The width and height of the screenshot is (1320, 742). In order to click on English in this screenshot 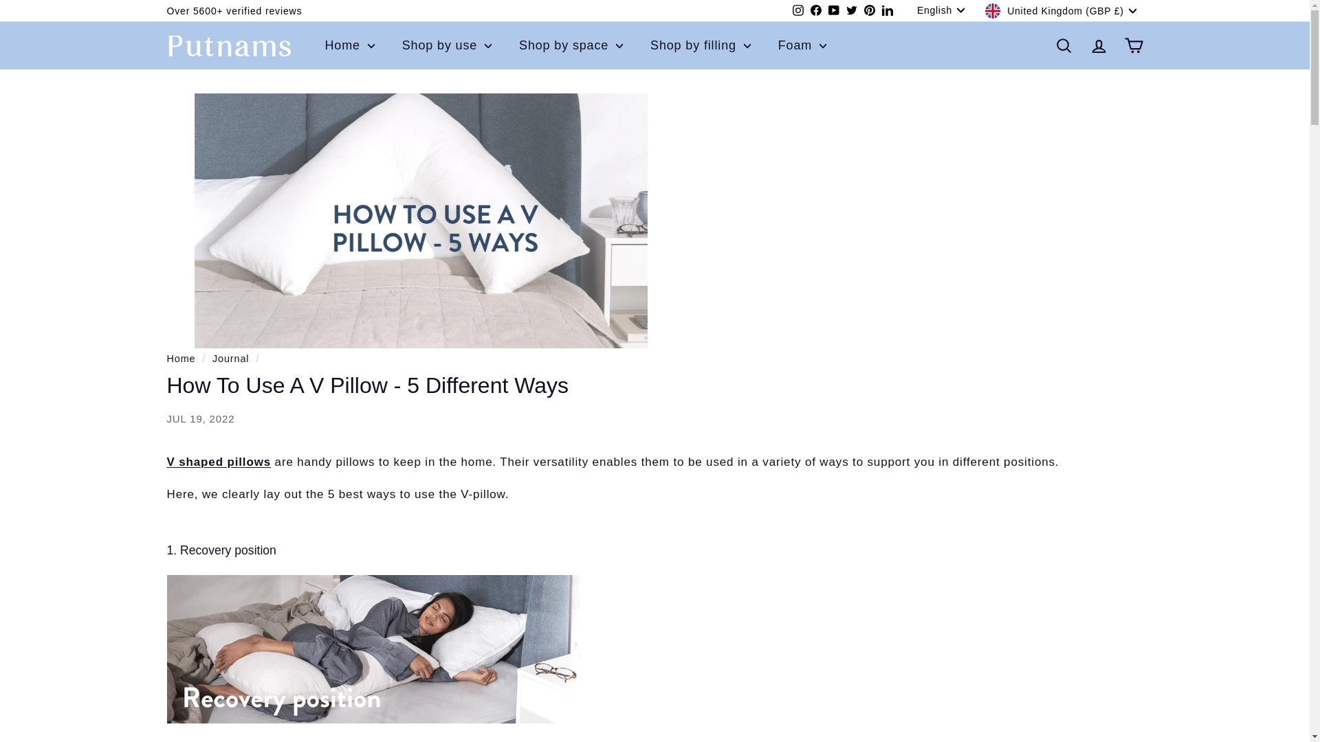, I will do `click(869, 11)`.